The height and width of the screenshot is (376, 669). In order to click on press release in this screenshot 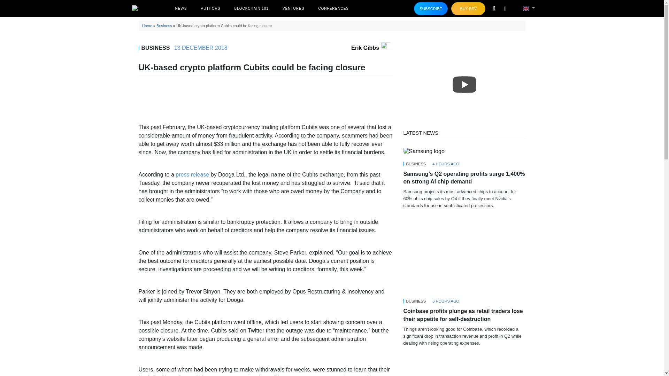, I will do `click(192, 174)`.